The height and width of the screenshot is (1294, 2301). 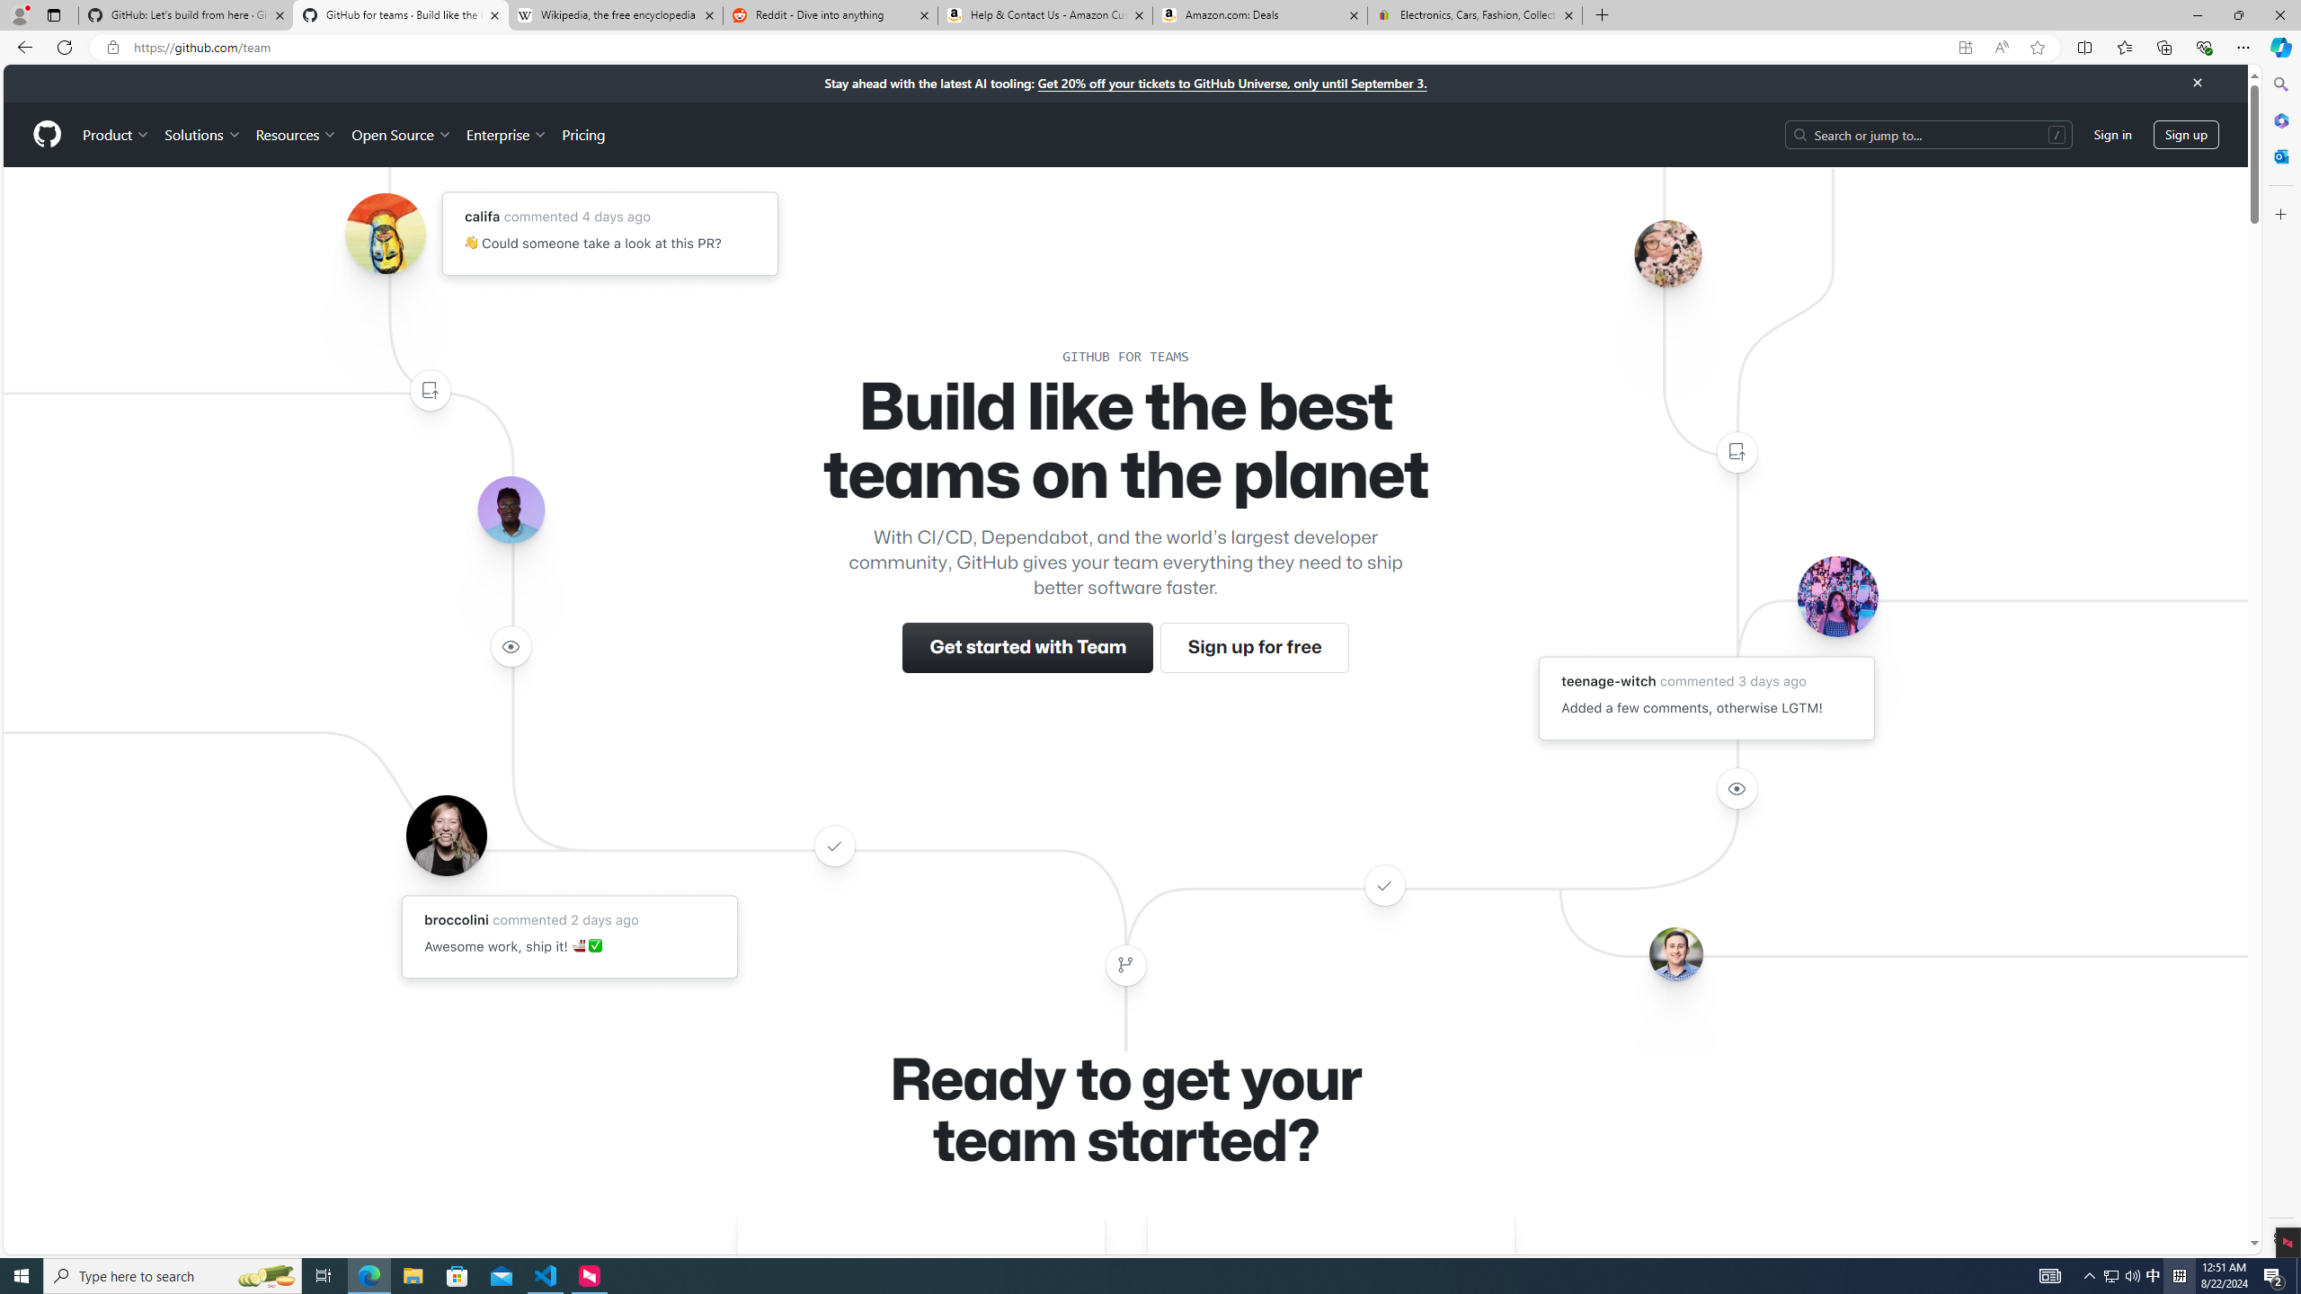 I want to click on Sign up for free, so click(x=1254, y=648).